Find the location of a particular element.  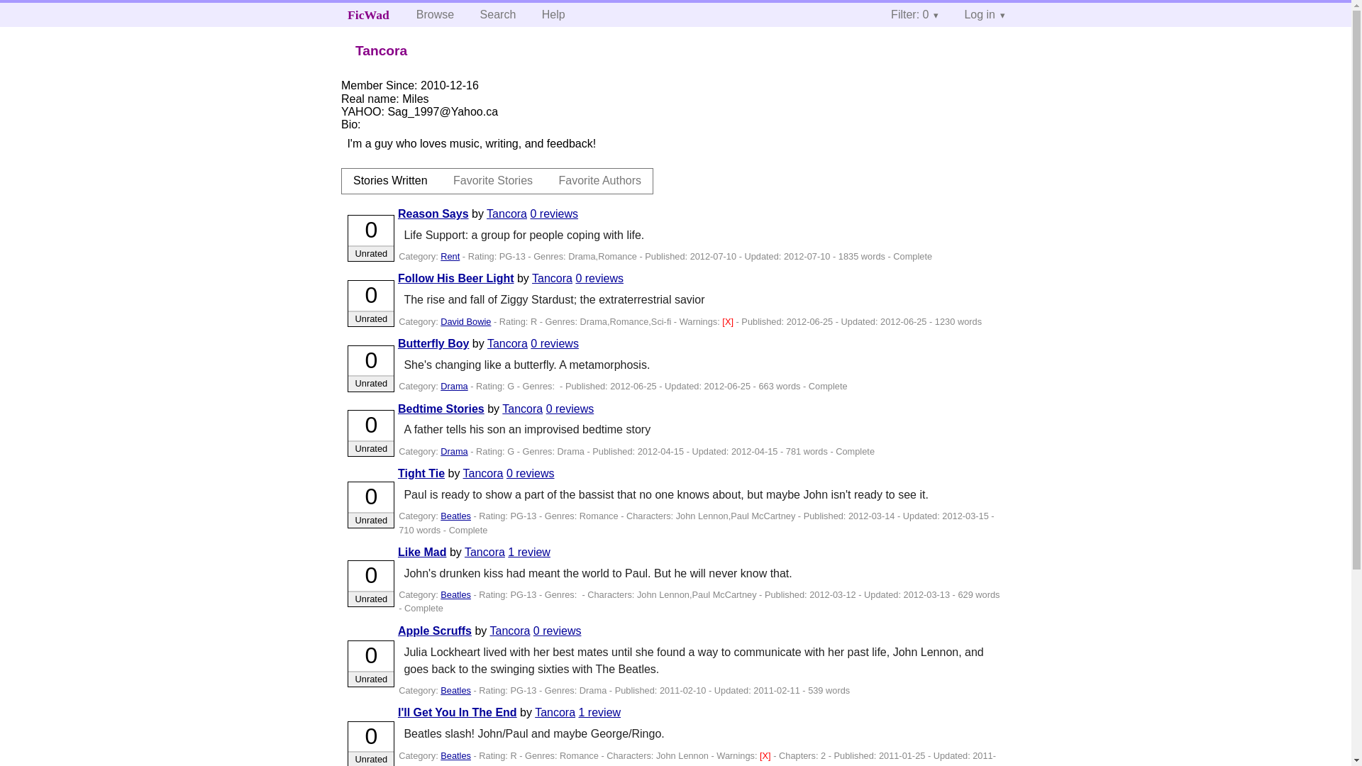

Help is located at coordinates (553, 14).